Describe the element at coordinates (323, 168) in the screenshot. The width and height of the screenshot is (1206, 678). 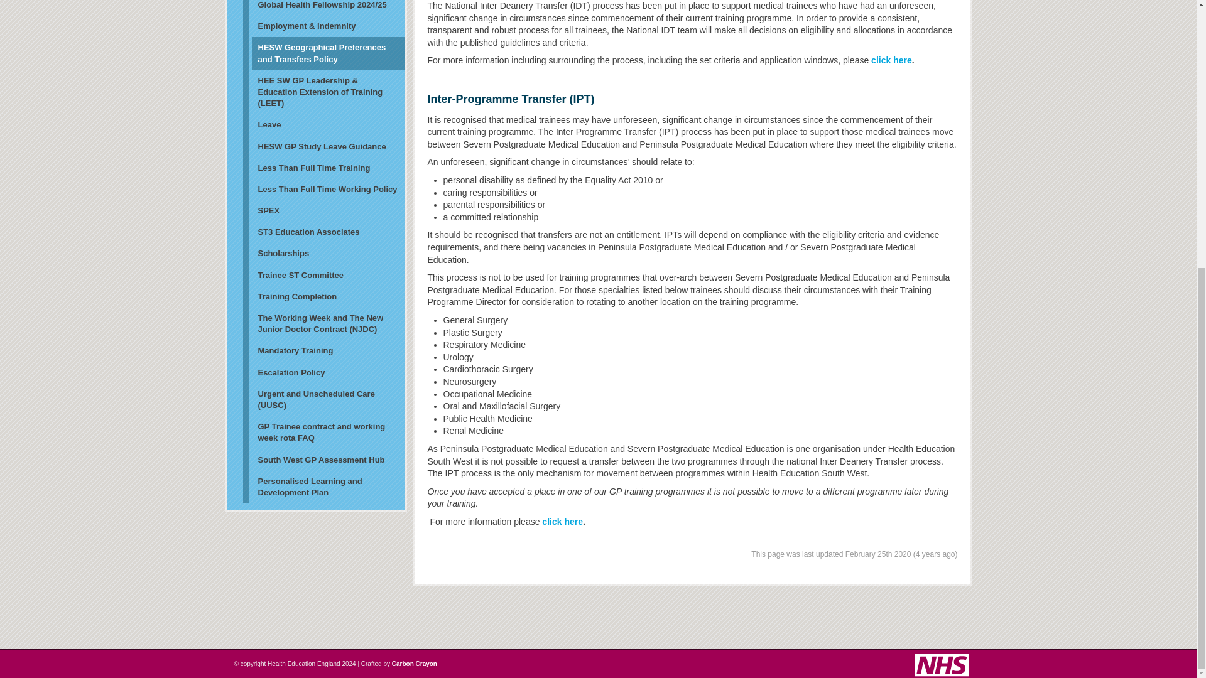
I see `Less Than Full Time Training` at that location.